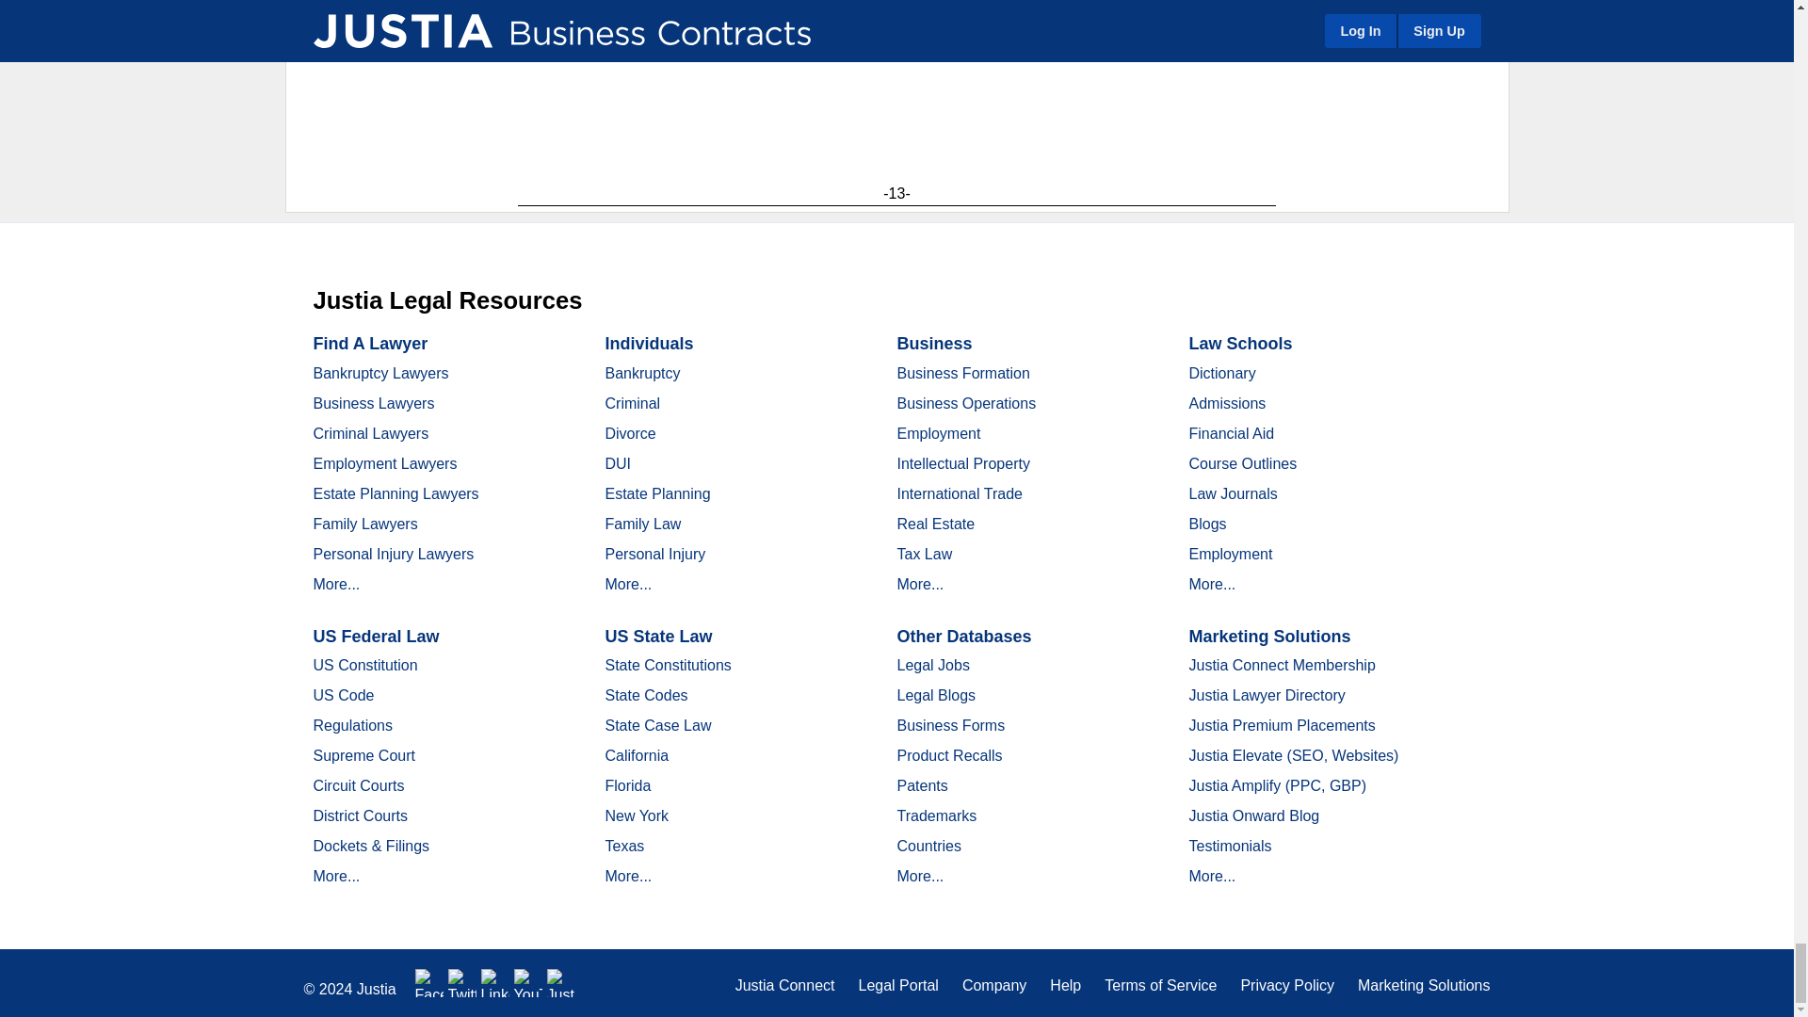 This screenshot has height=1017, width=1808. What do you see at coordinates (429, 983) in the screenshot?
I see `Facebook` at bounding box center [429, 983].